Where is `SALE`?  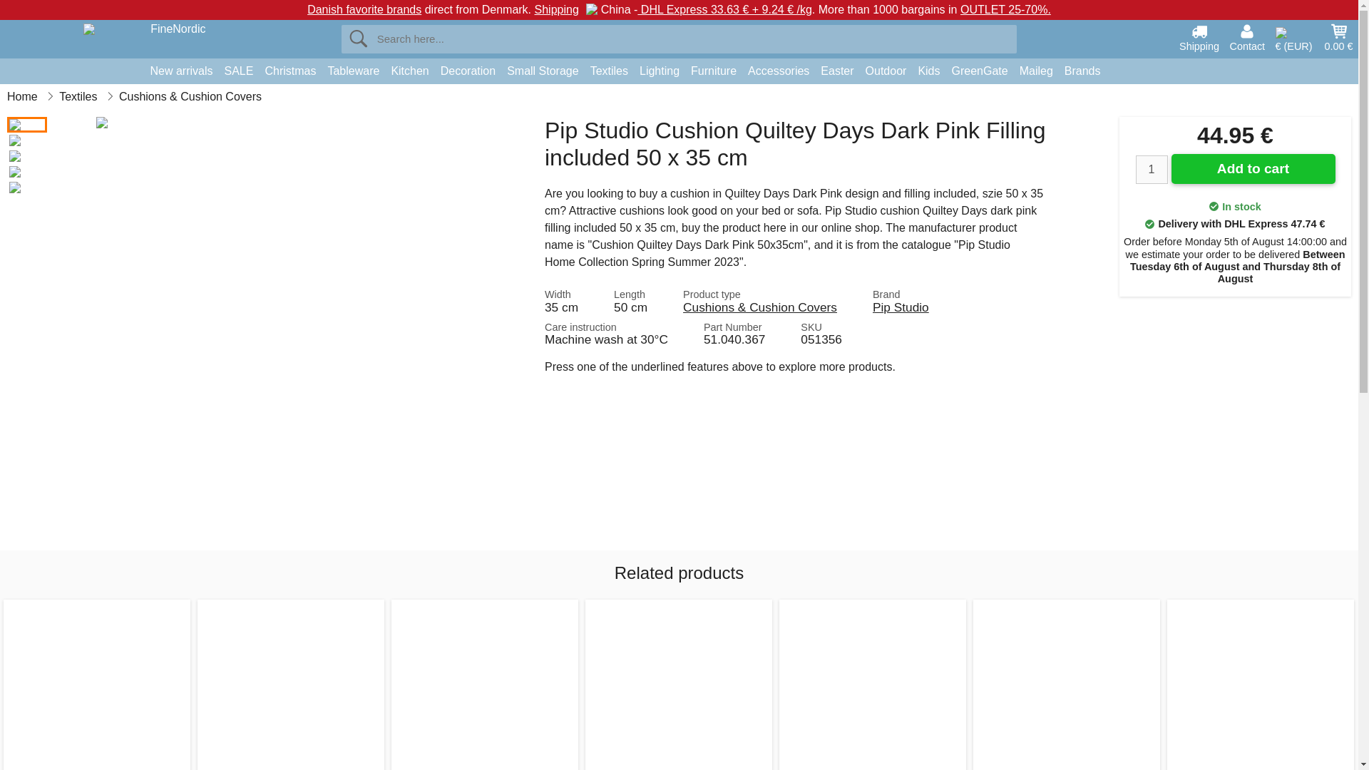 SALE is located at coordinates (240, 71).